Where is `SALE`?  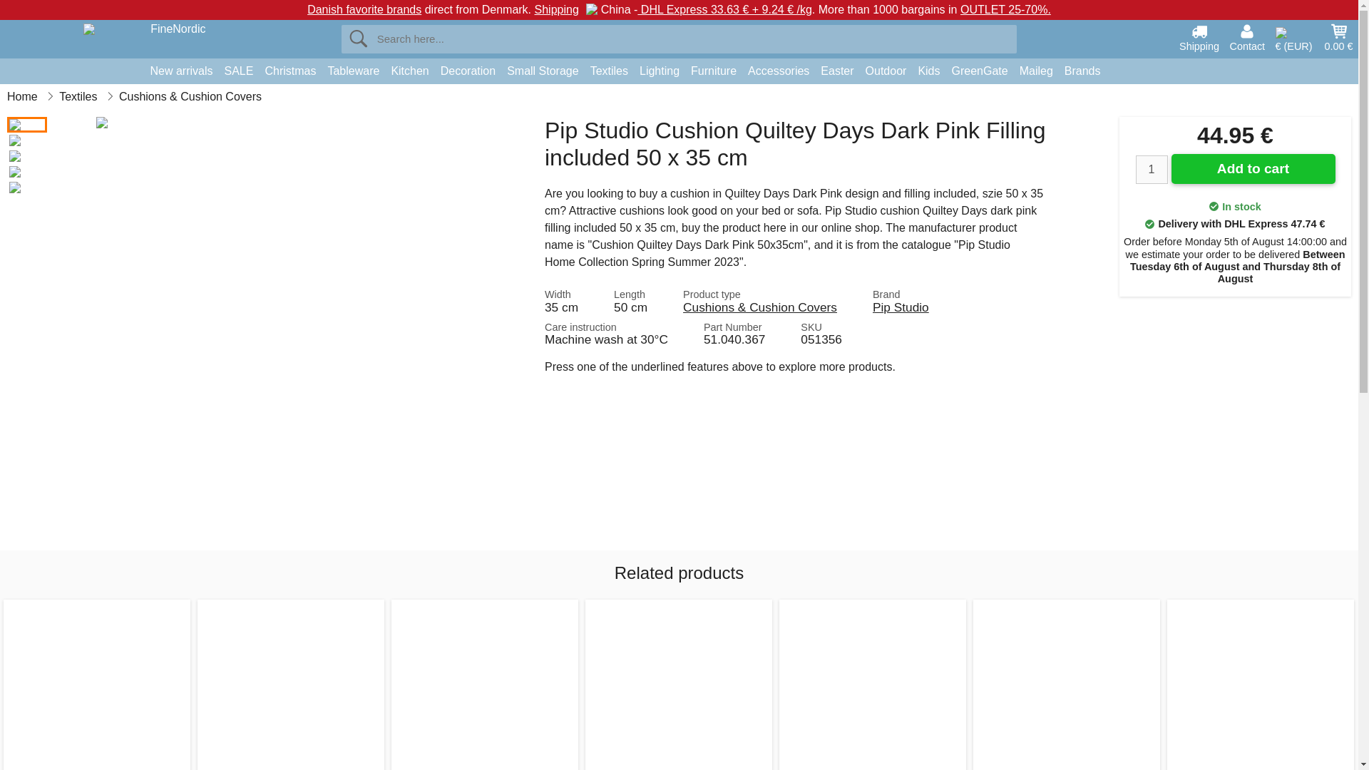 SALE is located at coordinates (240, 71).